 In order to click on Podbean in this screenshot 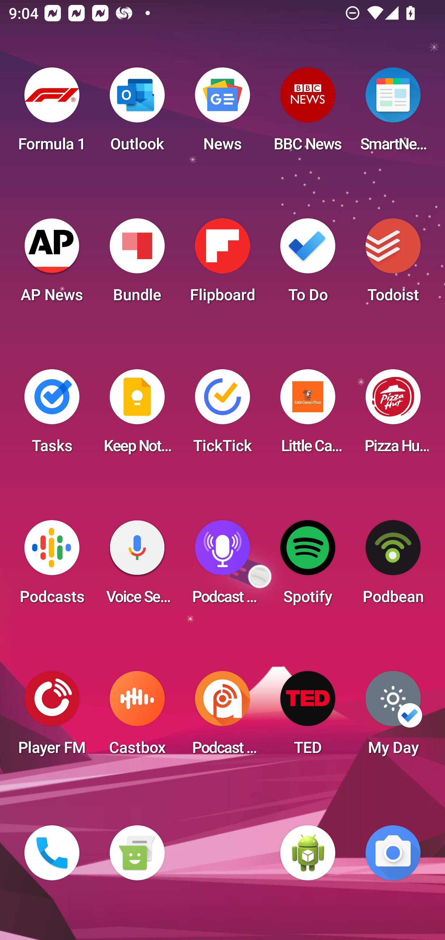, I will do `click(393, 566)`.